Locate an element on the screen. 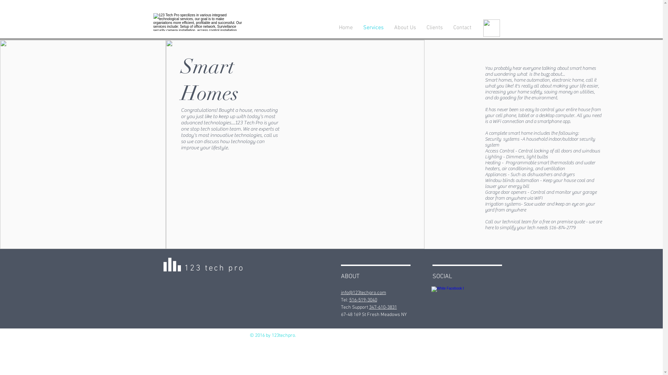 This screenshot has width=668, height=375. Clients is located at coordinates (434, 28).